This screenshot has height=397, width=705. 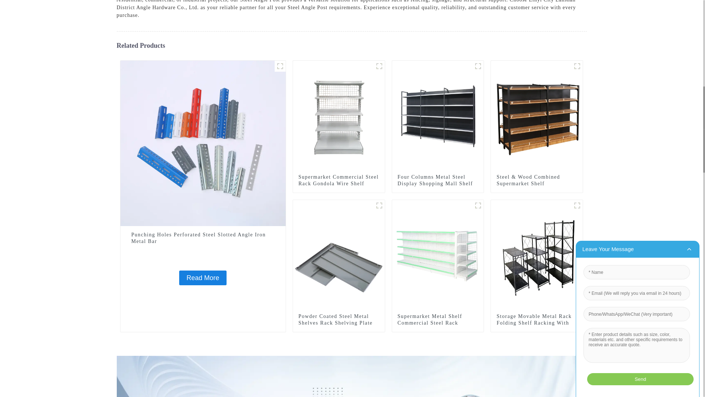 I want to click on Four Columns Metal Steel Display Shopping Mall Shelf Racking, so click(x=438, y=115).